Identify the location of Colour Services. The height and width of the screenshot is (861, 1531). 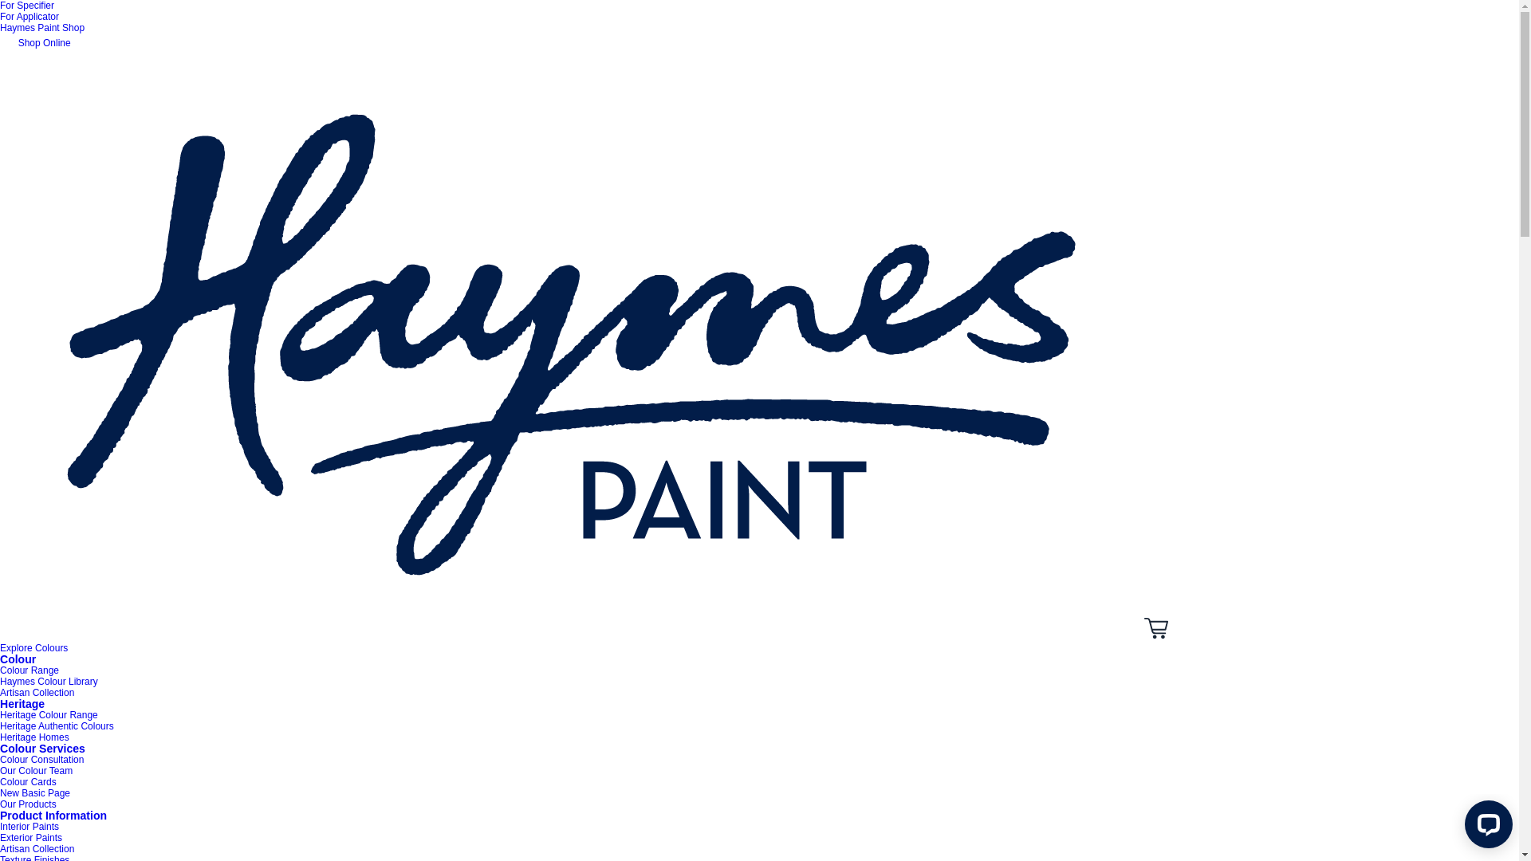
(43, 749).